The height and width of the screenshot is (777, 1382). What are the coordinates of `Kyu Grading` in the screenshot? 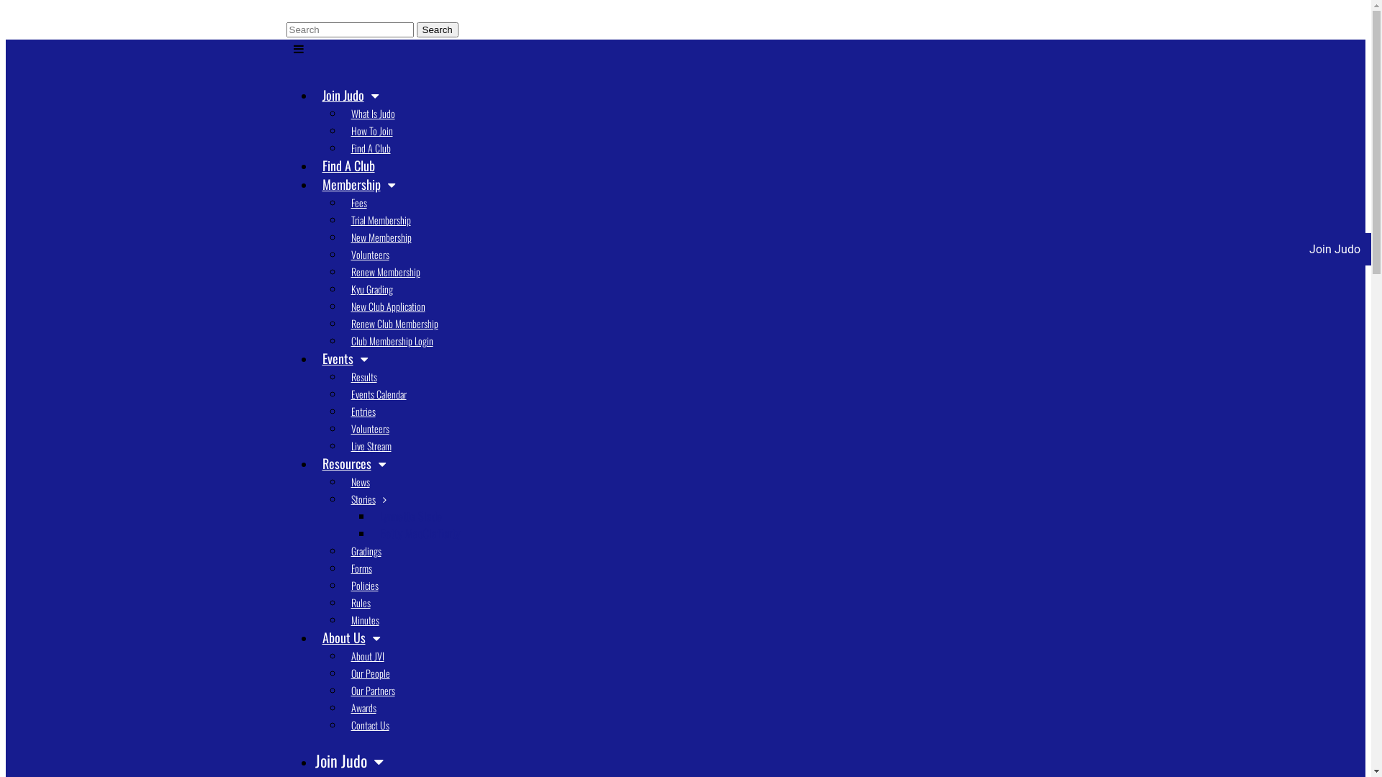 It's located at (369, 289).